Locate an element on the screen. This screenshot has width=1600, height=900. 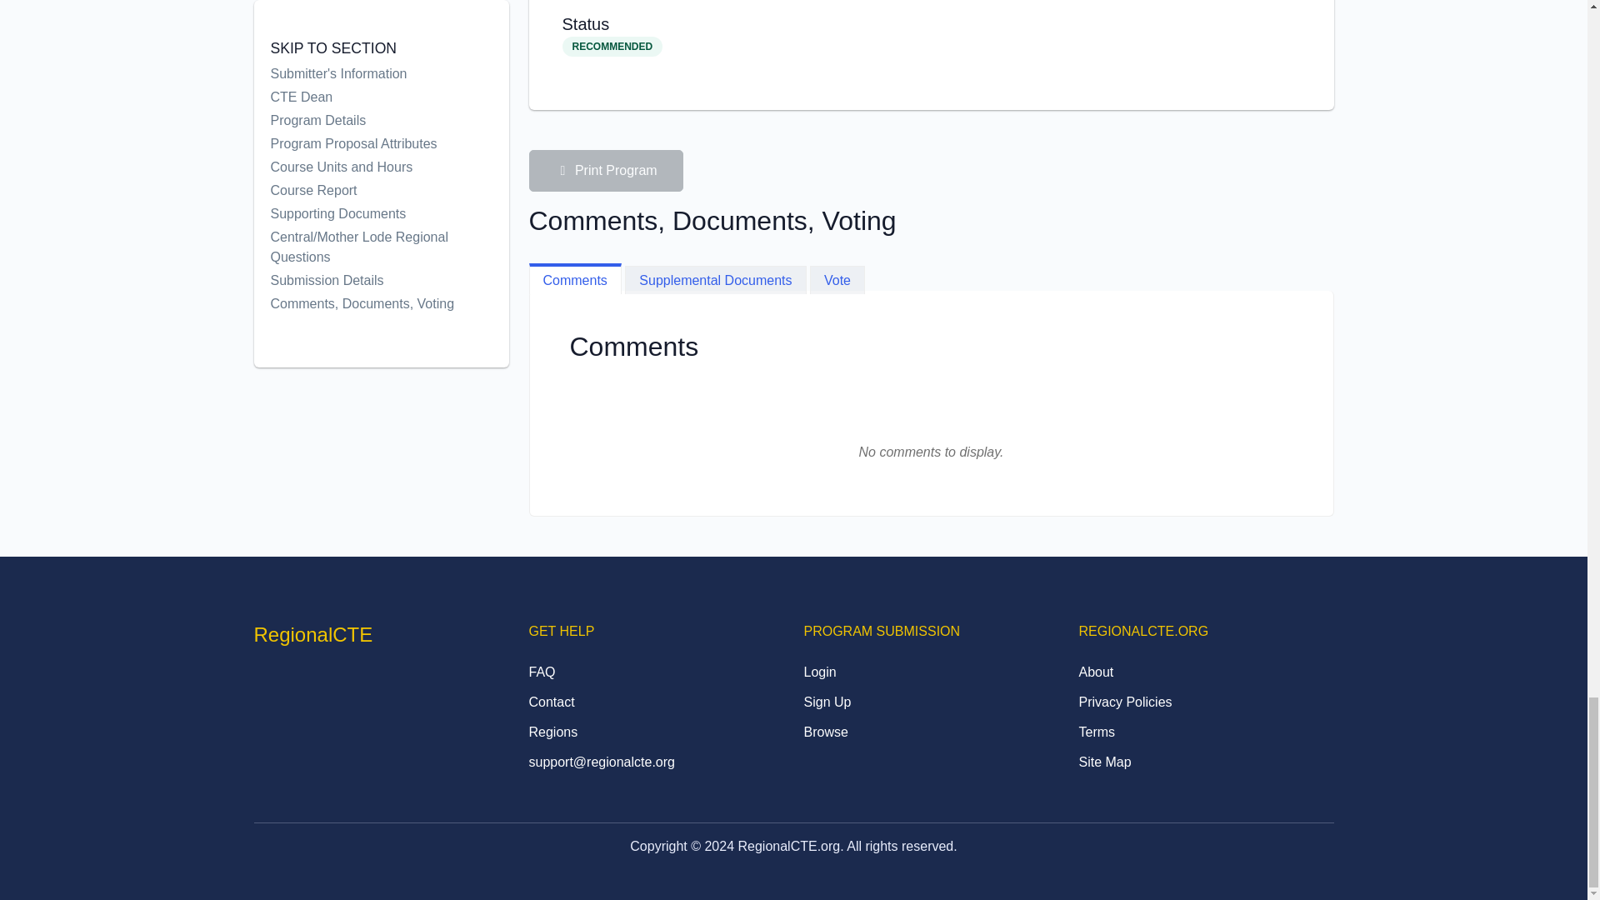
Browse is located at coordinates (825, 733).